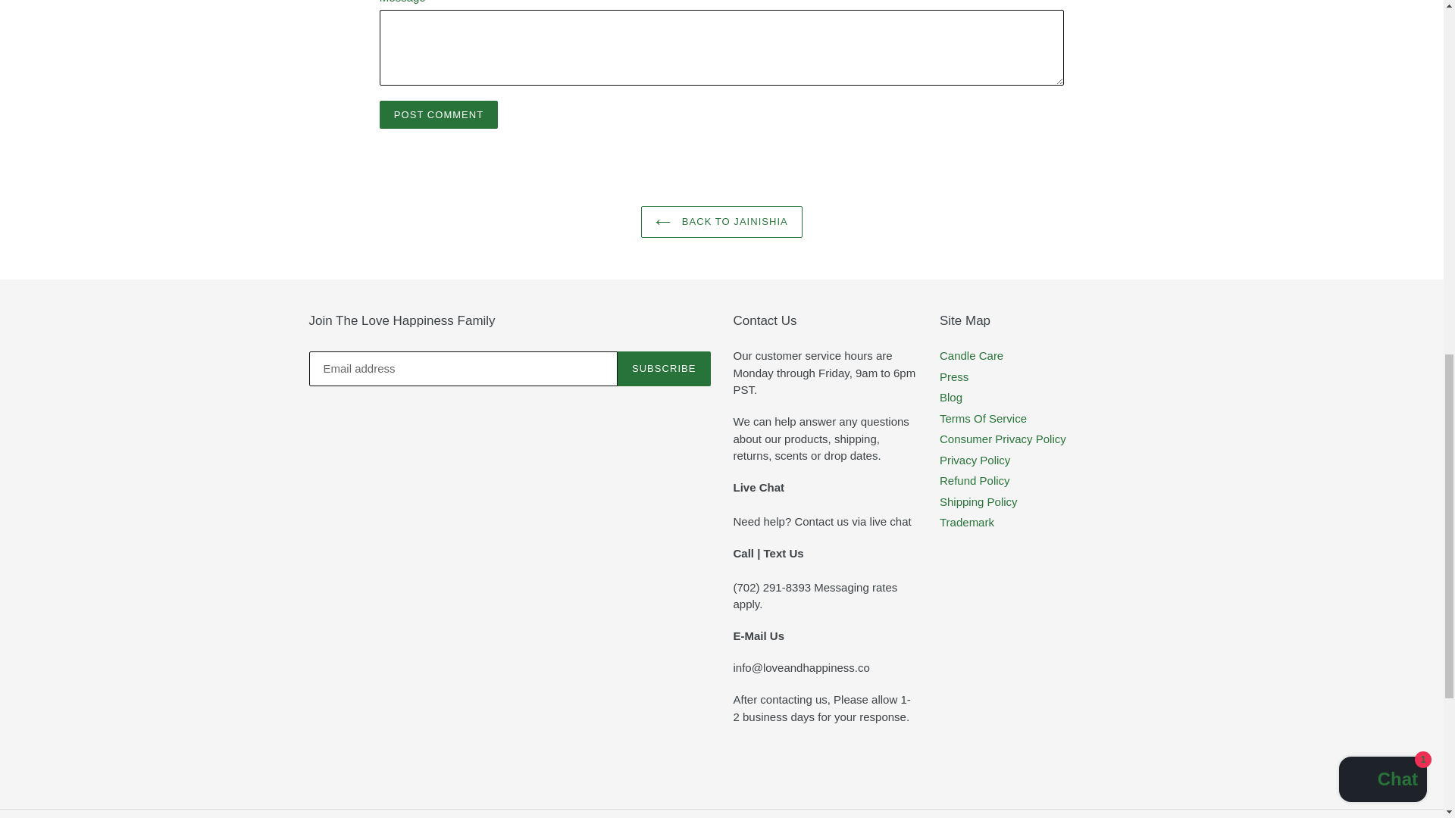 Image resolution: width=1455 pixels, height=818 pixels. What do you see at coordinates (664, 368) in the screenshot?
I see `SUBSCRIBE` at bounding box center [664, 368].